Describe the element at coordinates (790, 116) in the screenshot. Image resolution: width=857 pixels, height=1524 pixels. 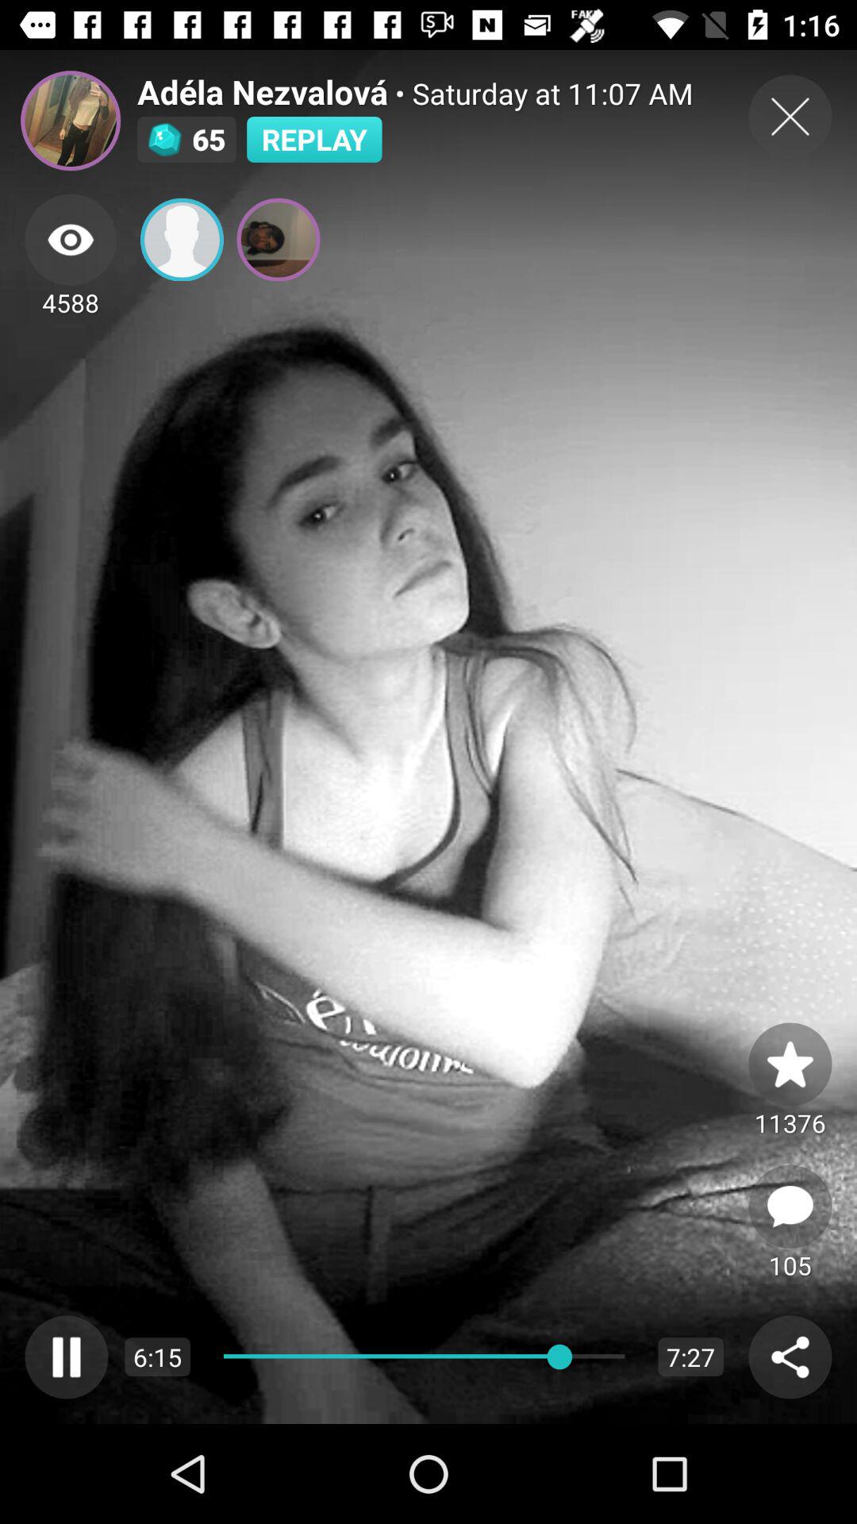
I see `exit current screen` at that location.